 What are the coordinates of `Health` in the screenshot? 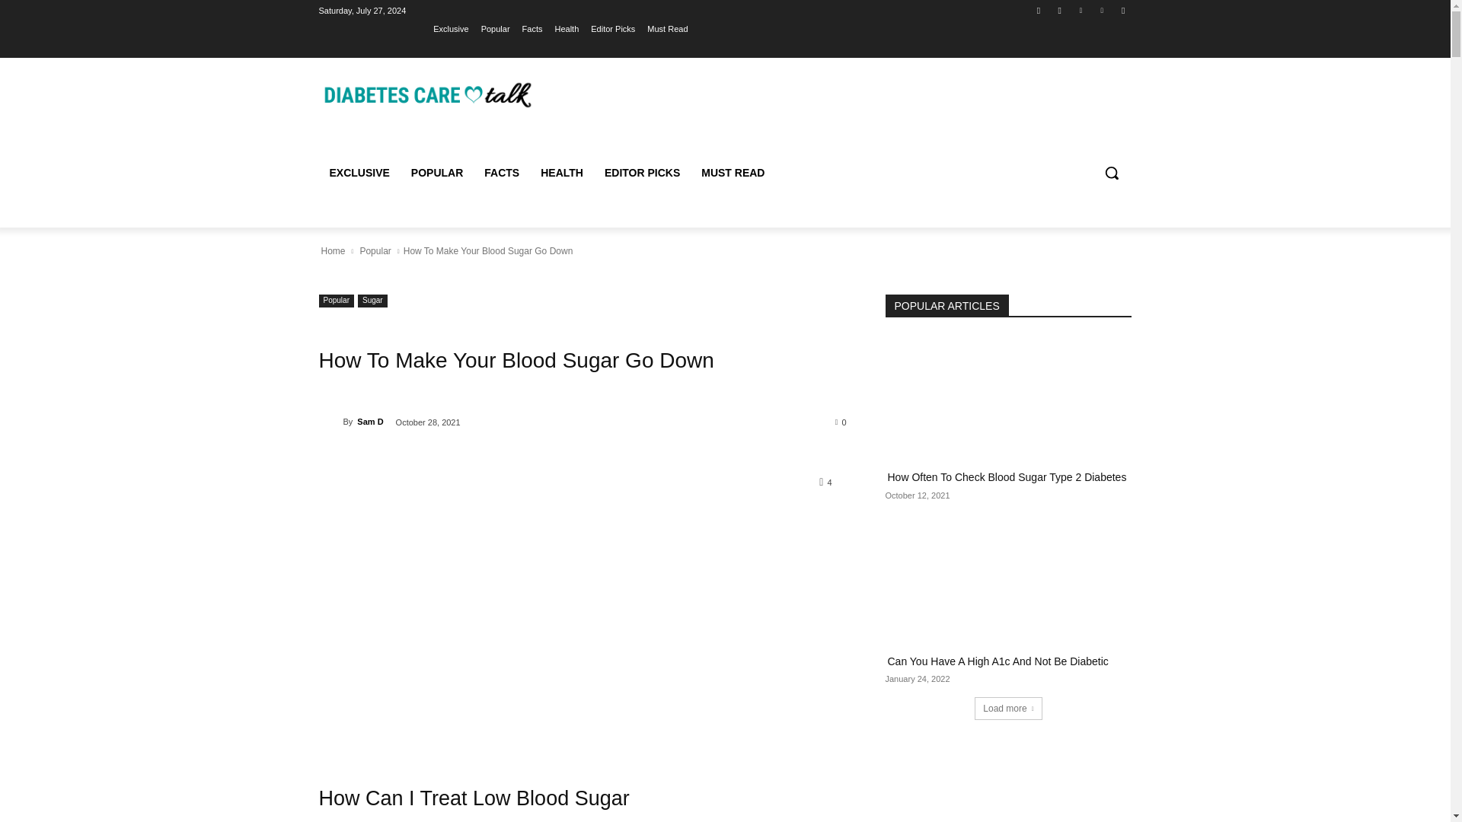 It's located at (567, 28).